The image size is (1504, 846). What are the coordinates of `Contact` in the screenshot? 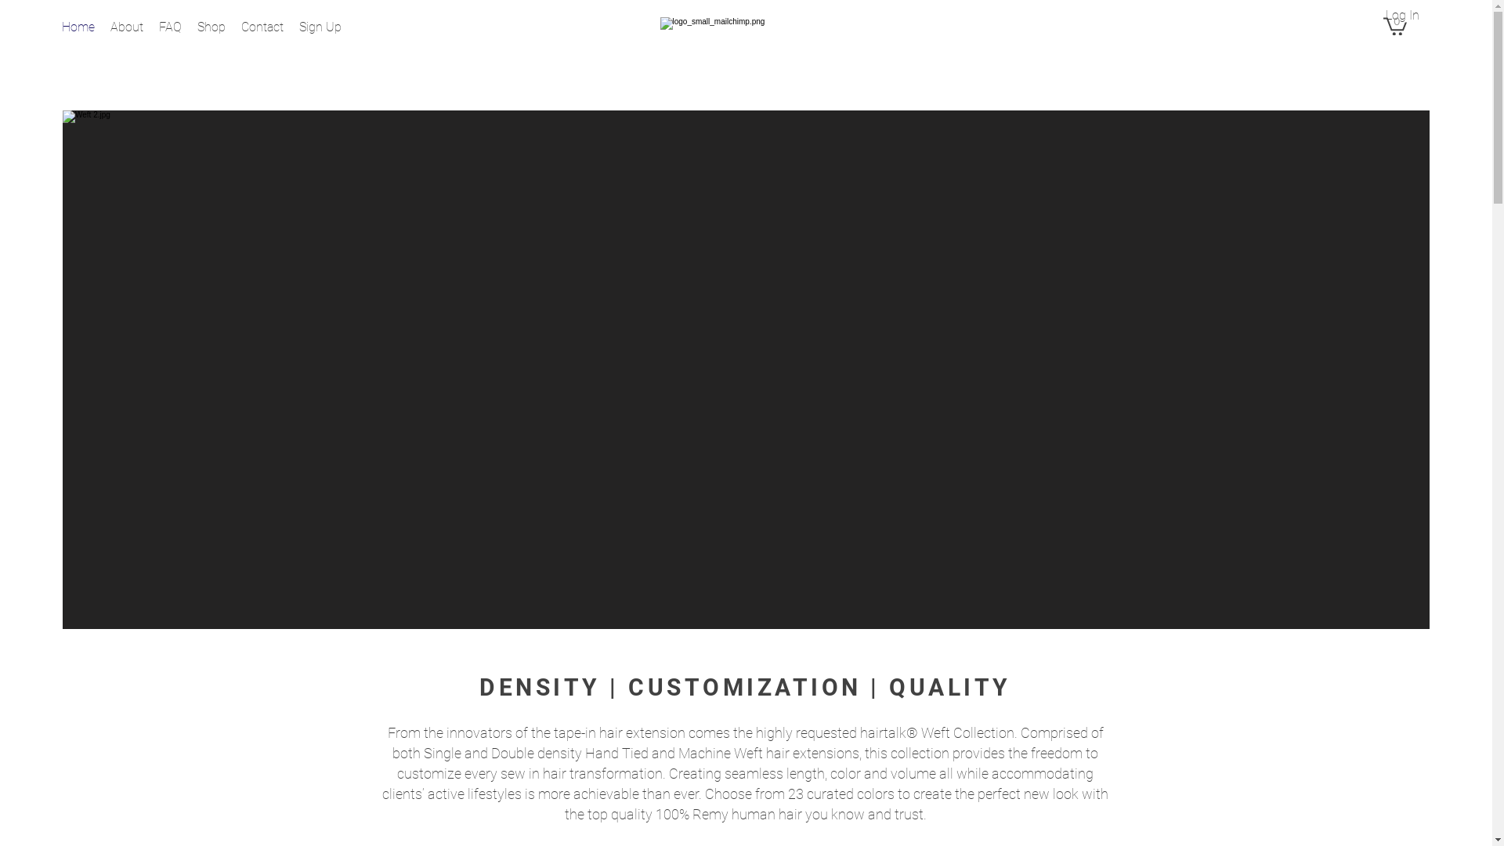 It's located at (262, 27).